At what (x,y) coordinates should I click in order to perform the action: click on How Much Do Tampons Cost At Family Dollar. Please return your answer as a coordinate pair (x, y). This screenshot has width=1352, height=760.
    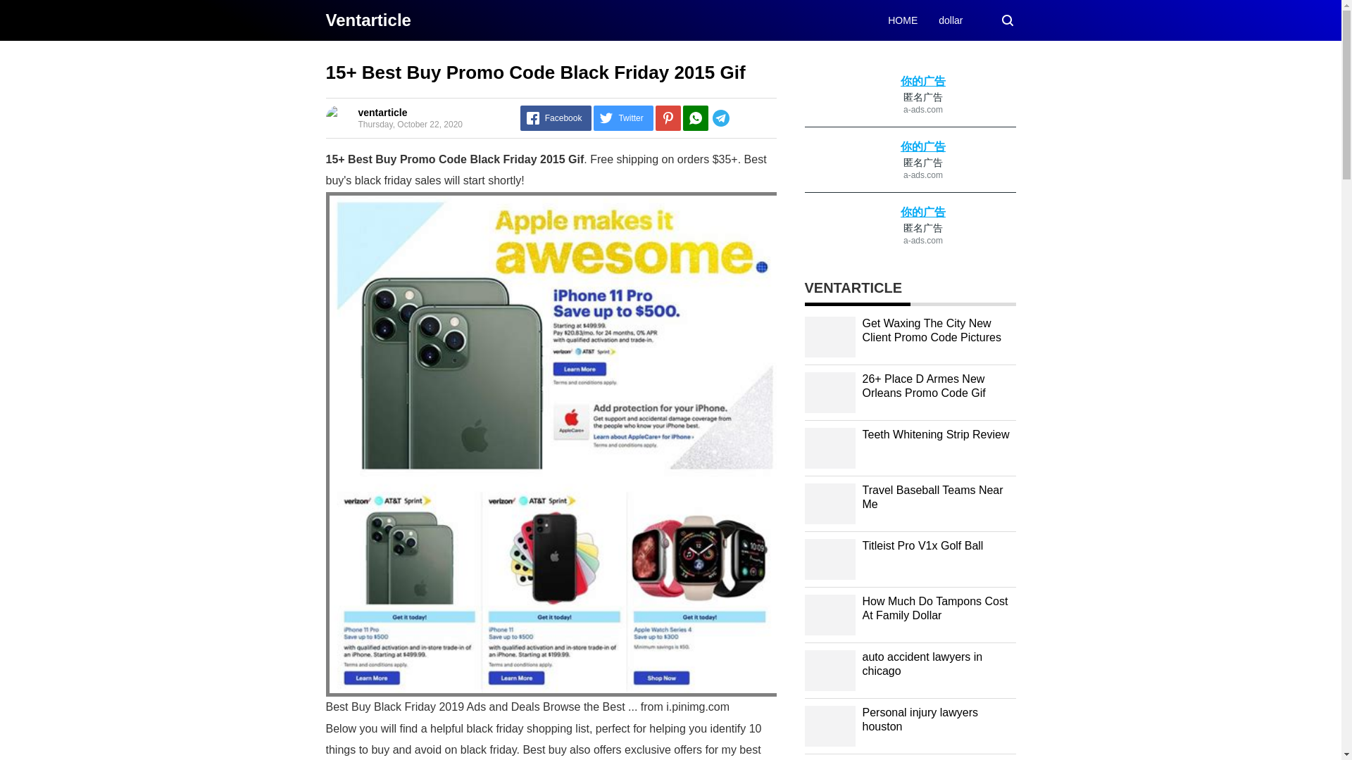
    Looking at the image, I should click on (934, 608).